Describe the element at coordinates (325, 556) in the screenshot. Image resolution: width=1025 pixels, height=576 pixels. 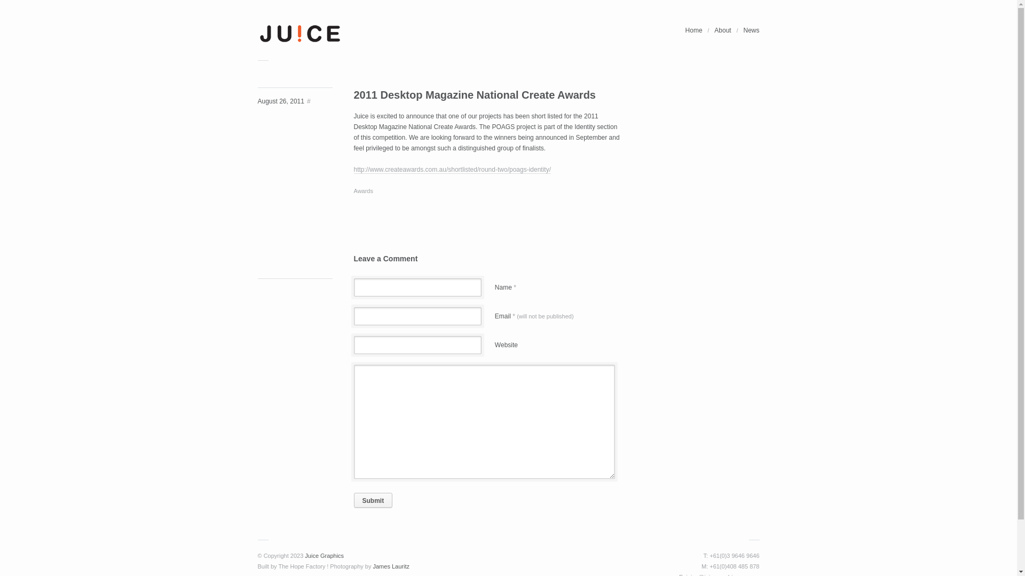
I see `Juice Graphics` at that location.